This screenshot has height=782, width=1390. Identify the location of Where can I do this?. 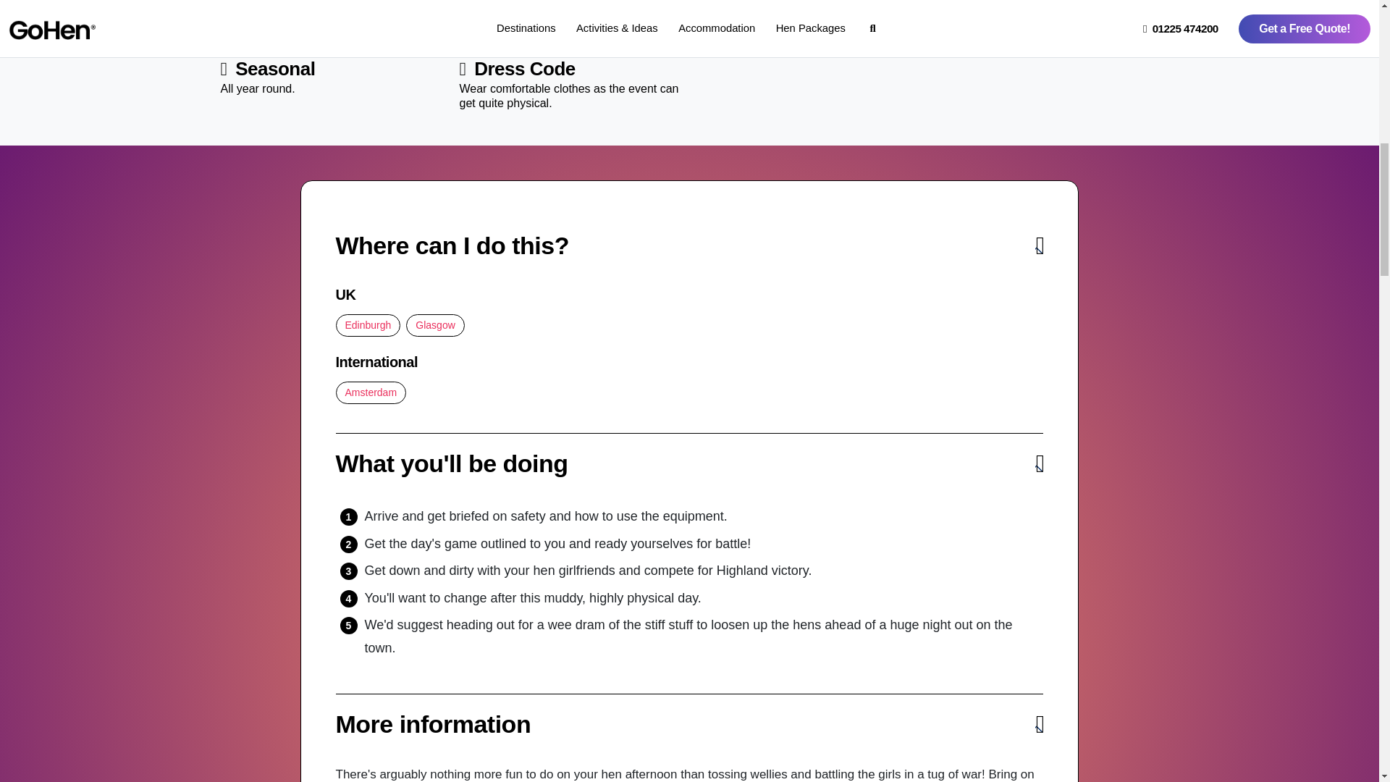
(689, 245).